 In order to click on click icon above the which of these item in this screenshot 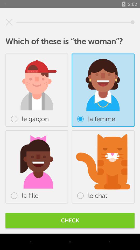, I will do `click(9, 22)`.